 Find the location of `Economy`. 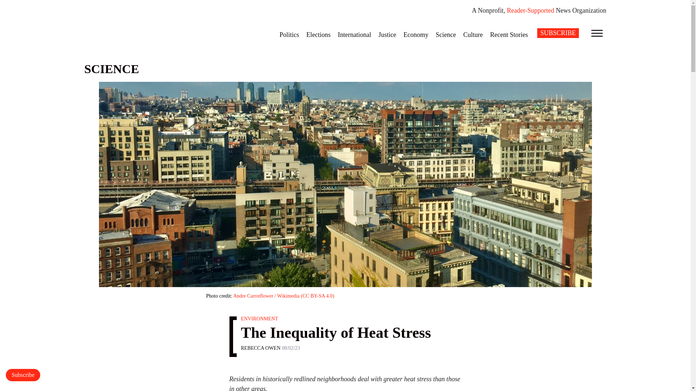

Economy is located at coordinates (416, 34).